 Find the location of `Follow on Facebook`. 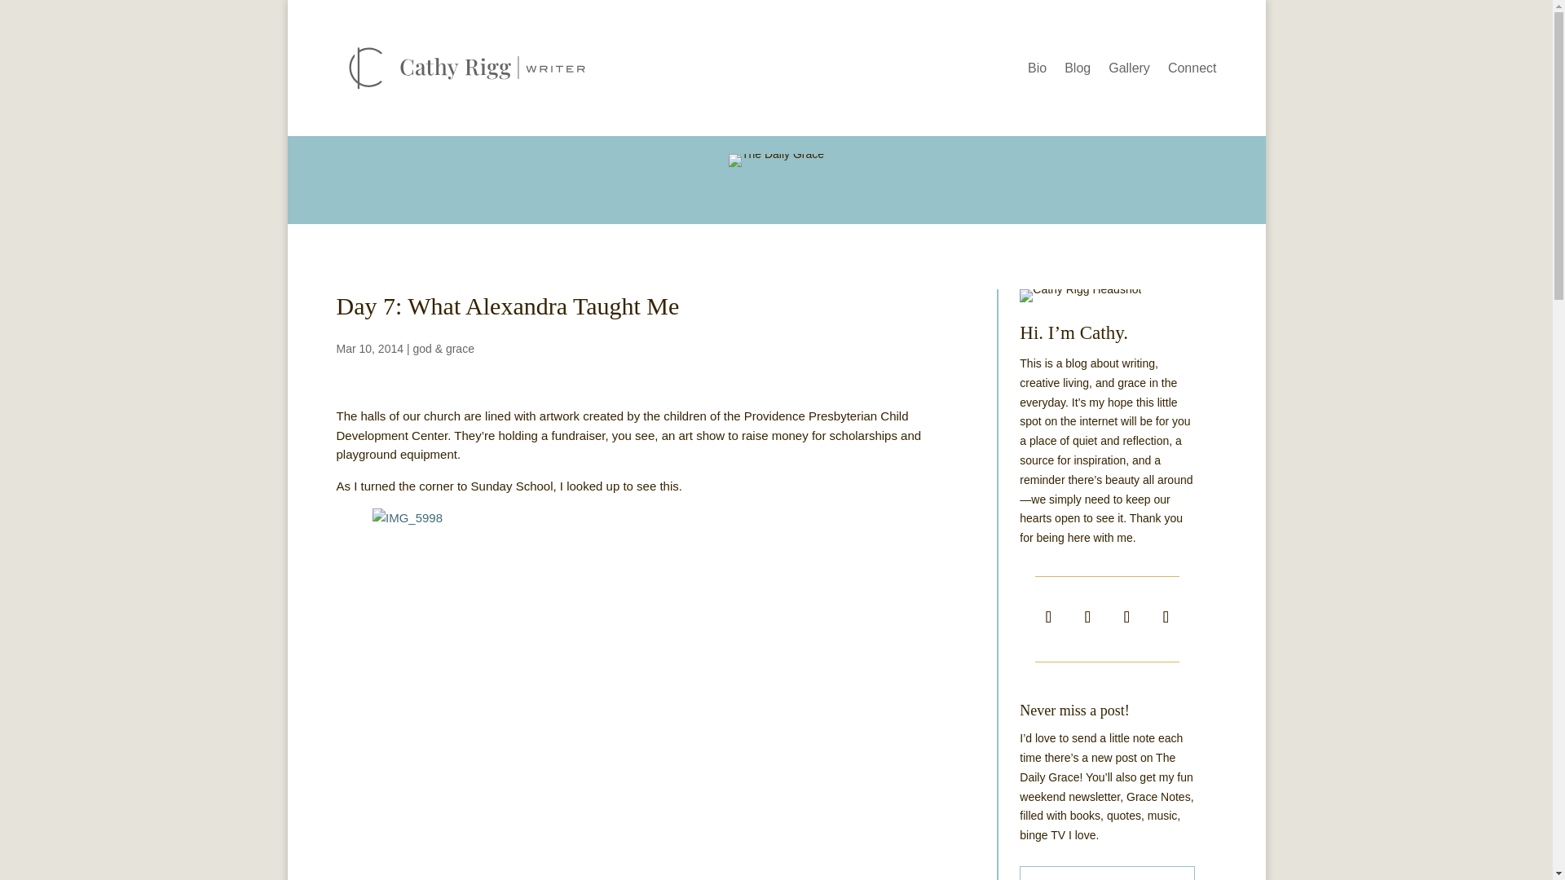

Follow on Facebook is located at coordinates (1047, 616).